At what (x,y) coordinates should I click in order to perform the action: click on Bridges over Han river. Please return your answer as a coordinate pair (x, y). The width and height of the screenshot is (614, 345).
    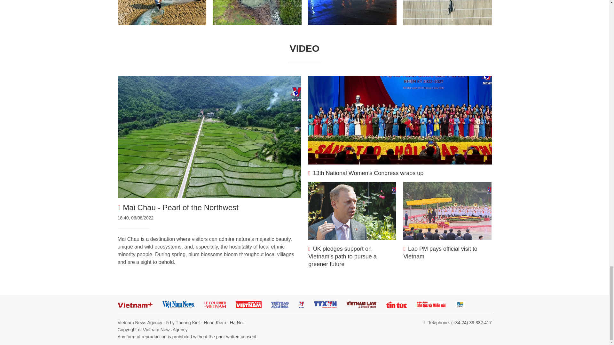
    Looking at the image, I should click on (352, 12).